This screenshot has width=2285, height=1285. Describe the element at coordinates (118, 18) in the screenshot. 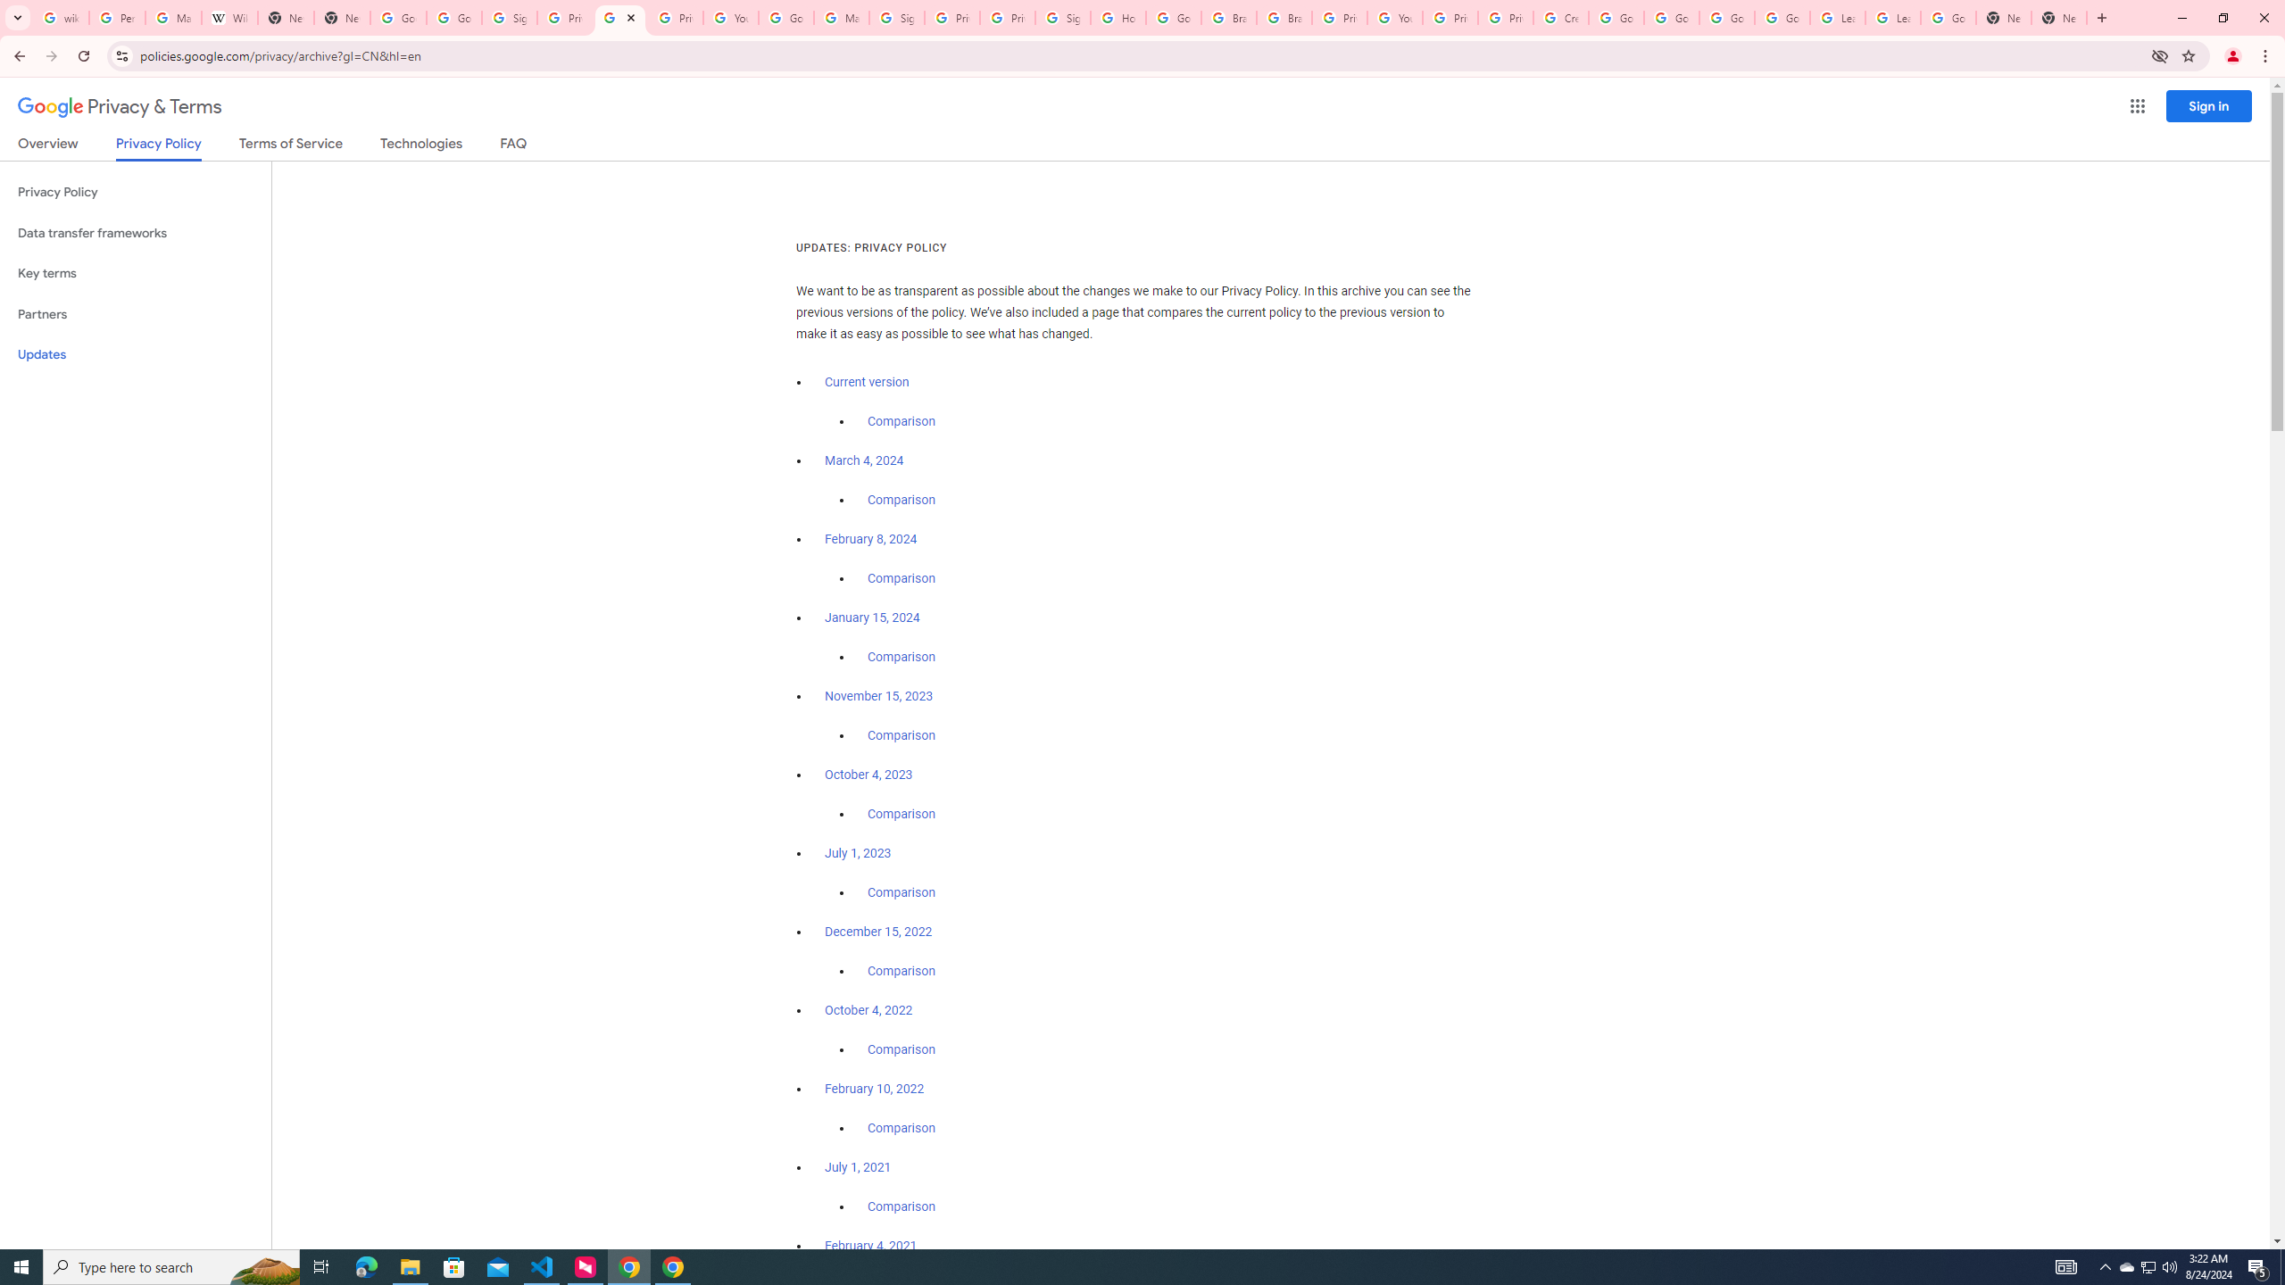

I see `Personalization & Google Search results - Google Search Help` at that location.